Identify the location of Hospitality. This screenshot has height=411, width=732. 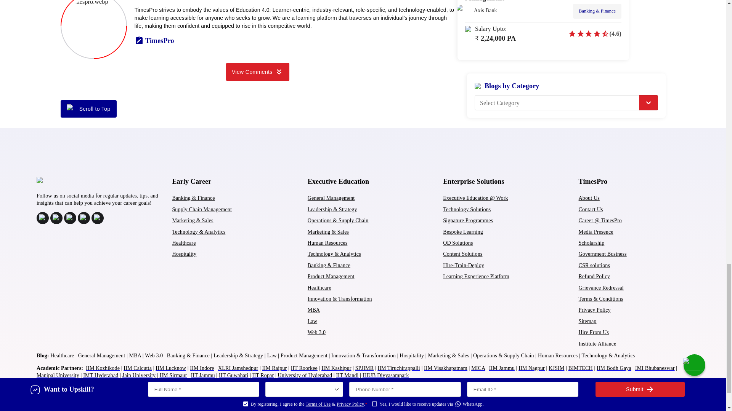
(184, 254).